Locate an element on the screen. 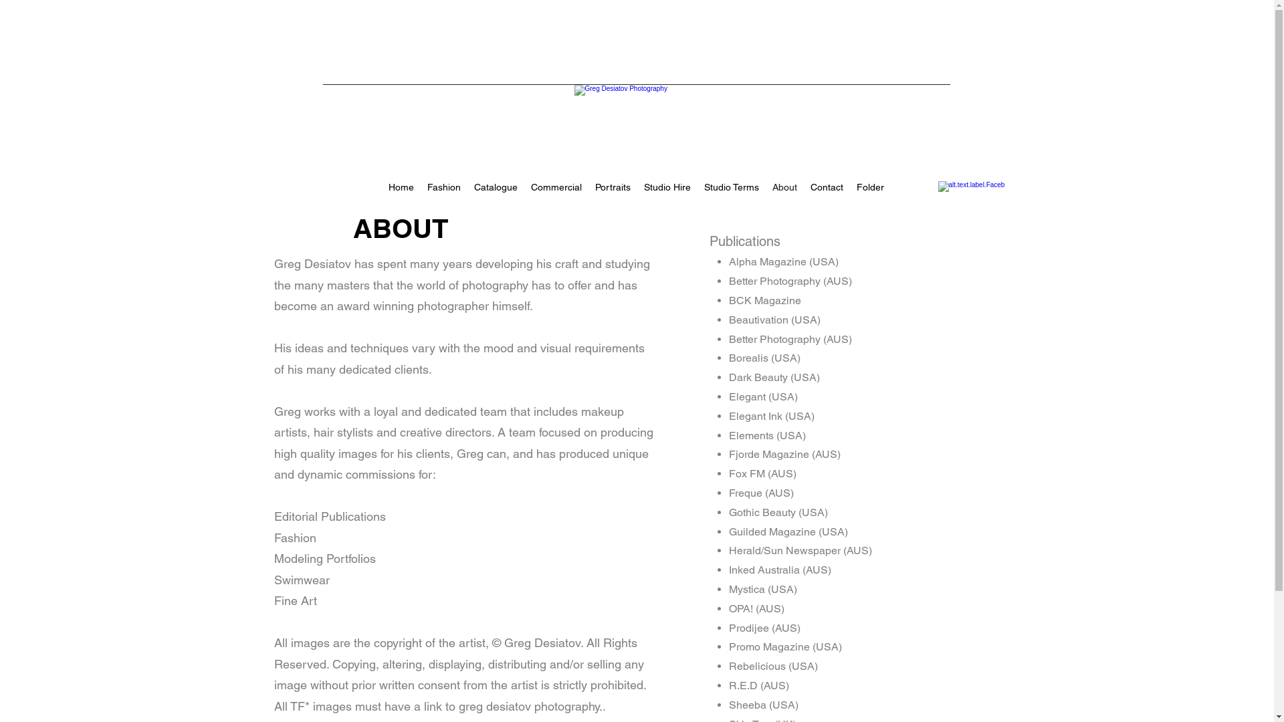 This screenshot has height=722, width=1284. Studio Hire is located at coordinates (667, 187).